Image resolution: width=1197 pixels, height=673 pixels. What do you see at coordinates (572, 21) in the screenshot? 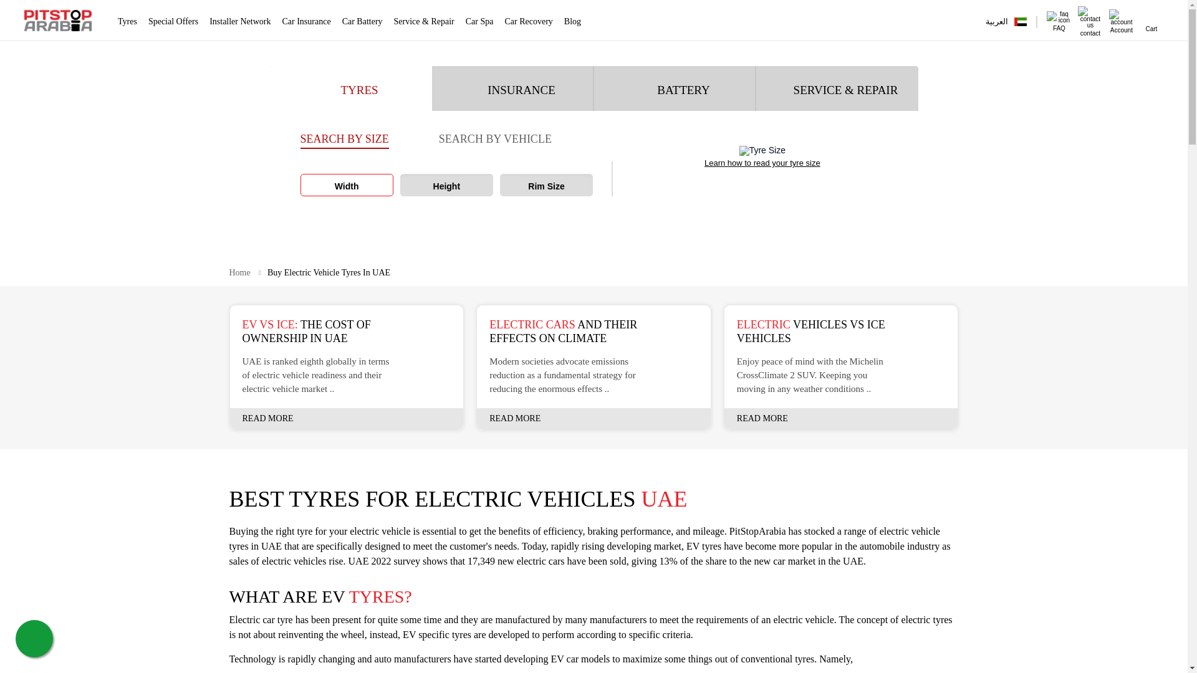
I see `Blog` at bounding box center [572, 21].